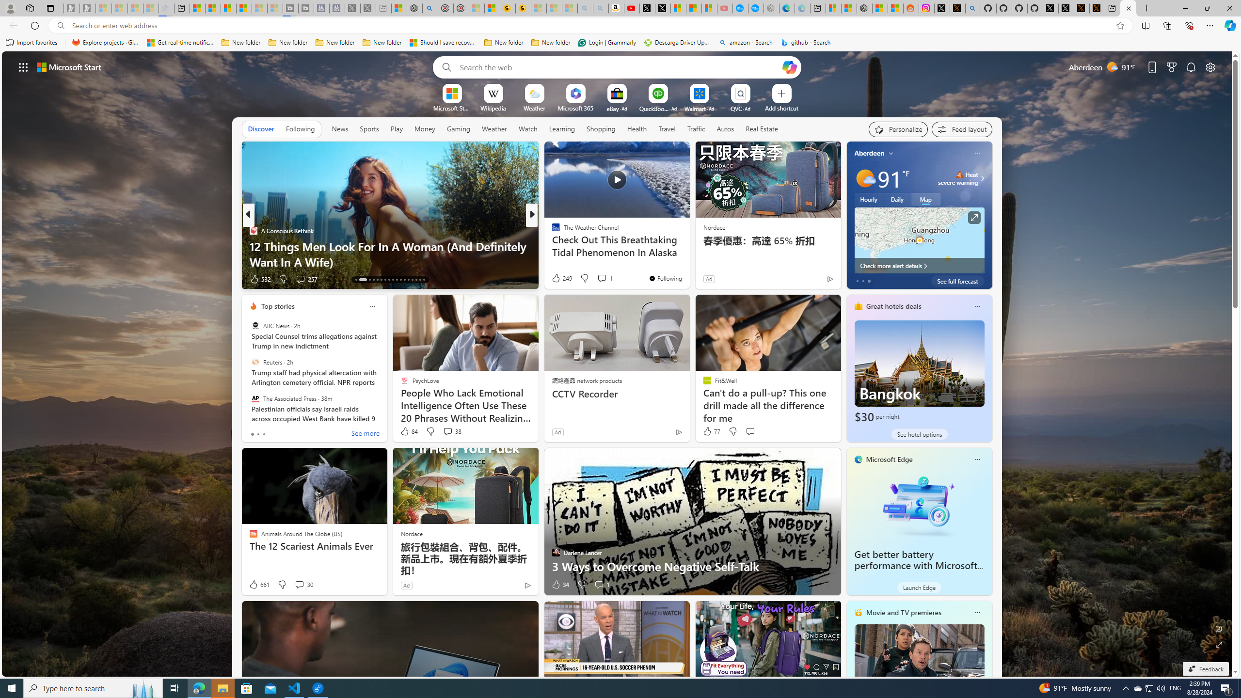 The image size is (1241, 698). Describe the element at coordinates (1050, 8) in the screenshot. I see `Profile / X` at that location.